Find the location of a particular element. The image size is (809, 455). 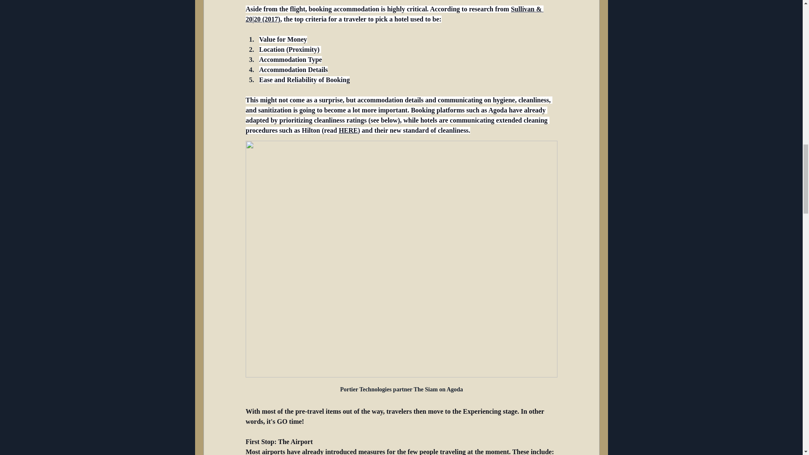

HERE is located at coordinates (348, 130).